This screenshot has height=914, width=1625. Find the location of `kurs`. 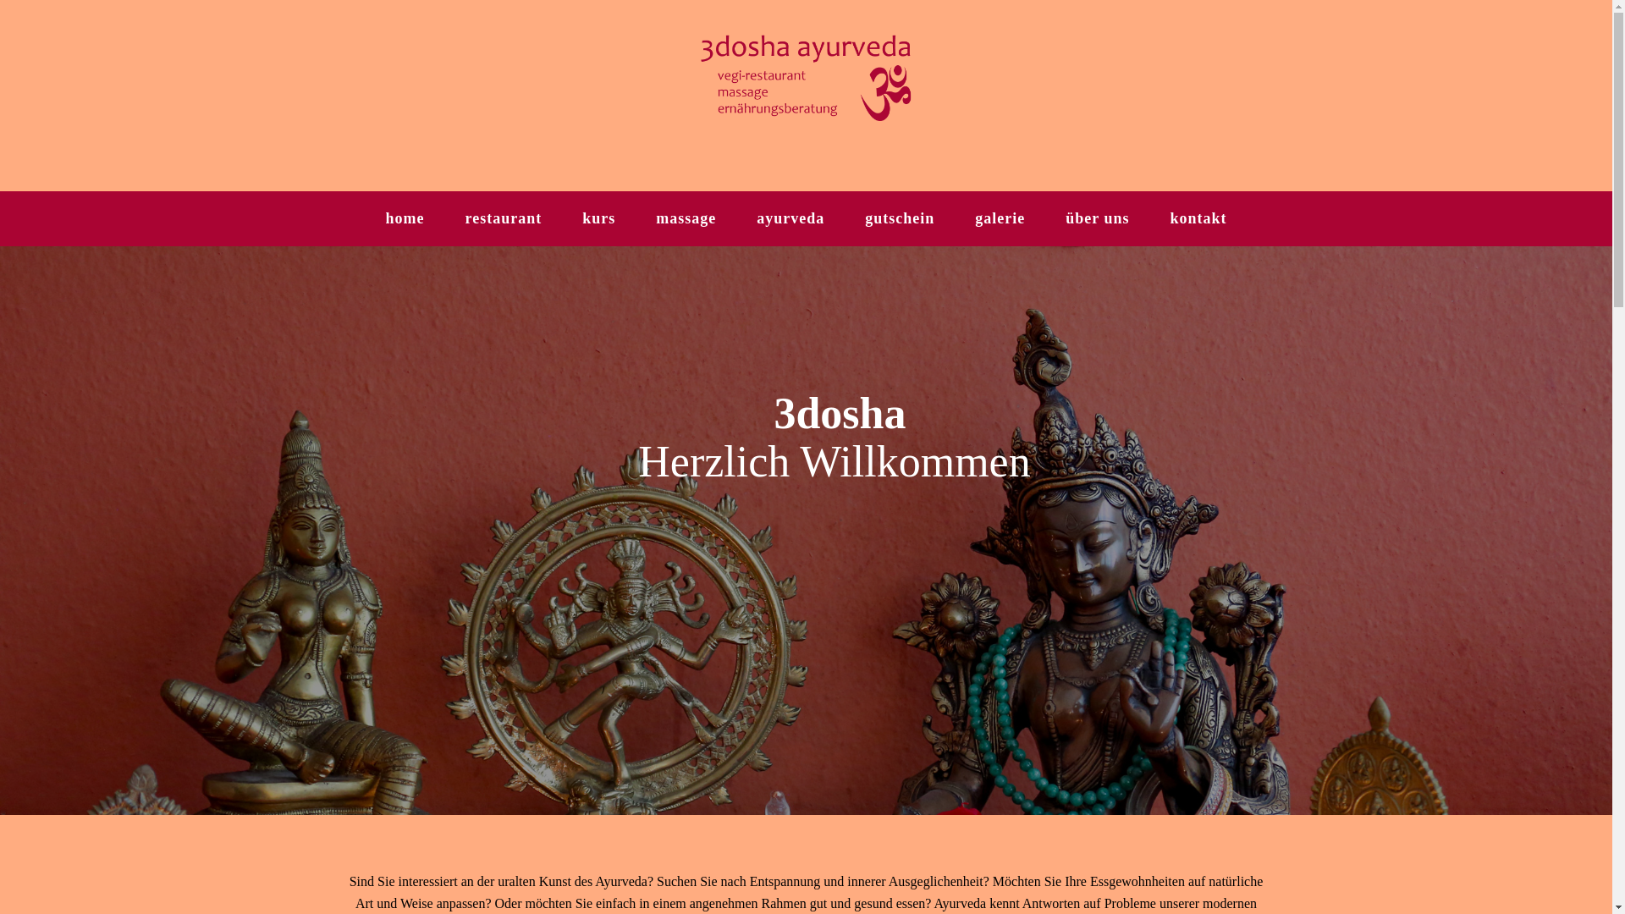

kurs is located at coordinates (599, 218).